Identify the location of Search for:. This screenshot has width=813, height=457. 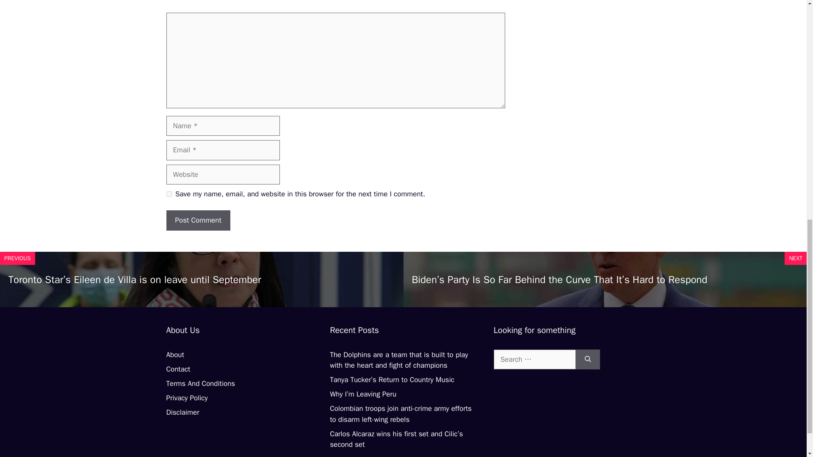
(534, 360).